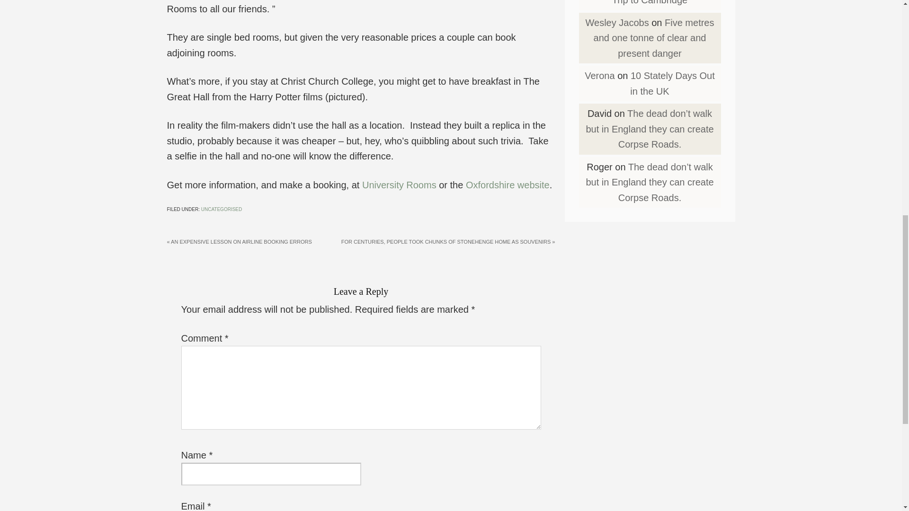 This screenshot has height=511, width=909. I want to click on University Rooms, so click(399, 185).